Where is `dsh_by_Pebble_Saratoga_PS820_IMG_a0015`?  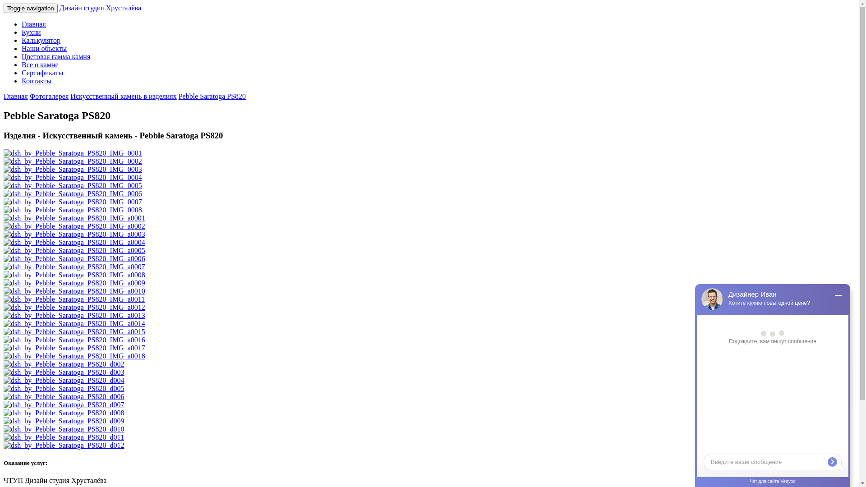 dsh_by_Pebble_Saratoga_PS820_IMG_a0015 is located at coordinates (74, 332).